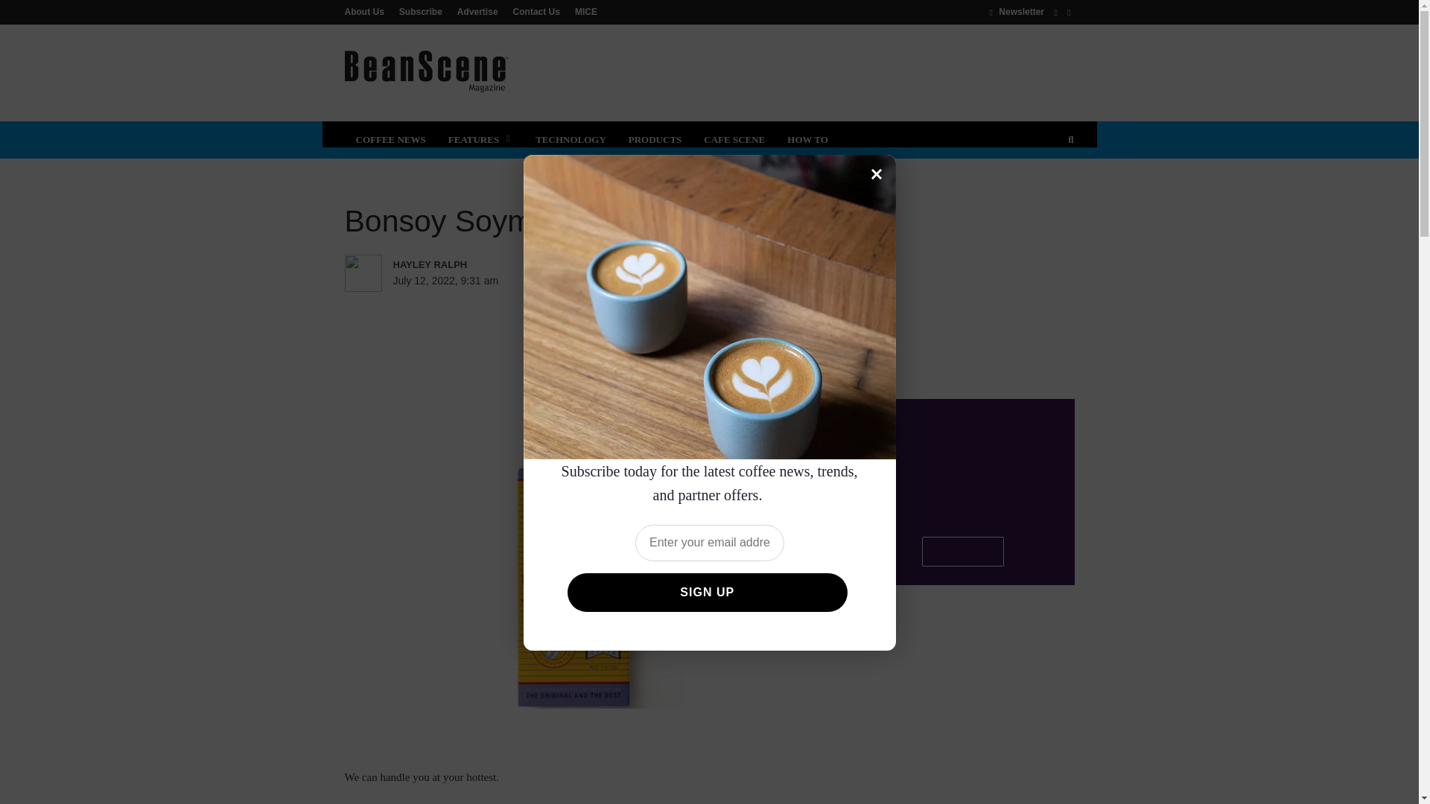  Describe the element at coordinates (390, 140) in the screenshot. I see `COFFEE NEWS` at that location.